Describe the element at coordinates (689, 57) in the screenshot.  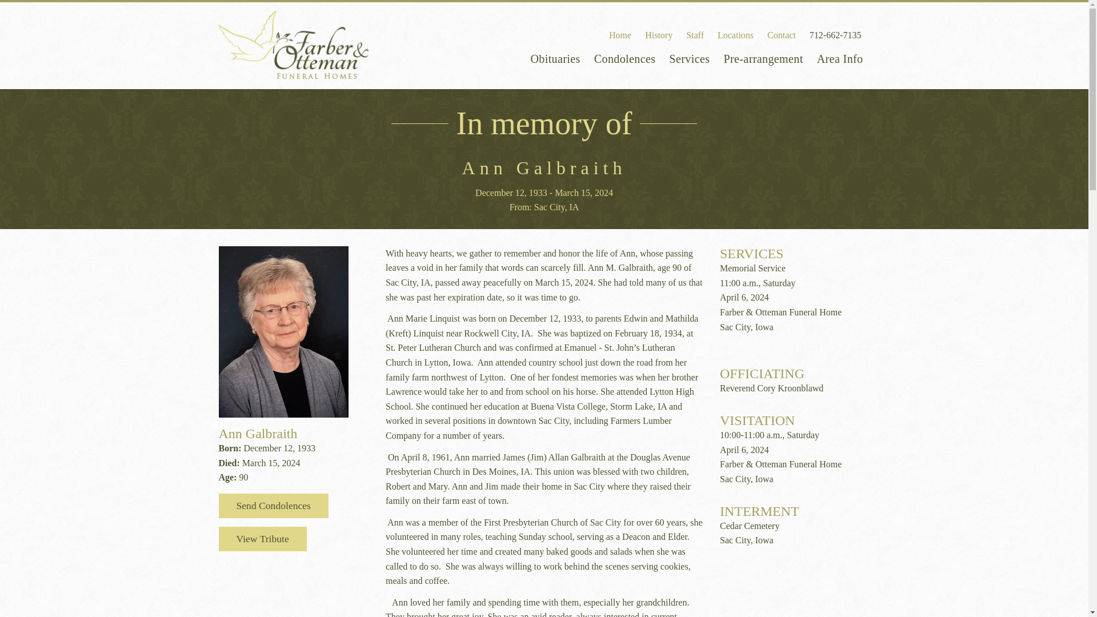
I see `Services` at that location.